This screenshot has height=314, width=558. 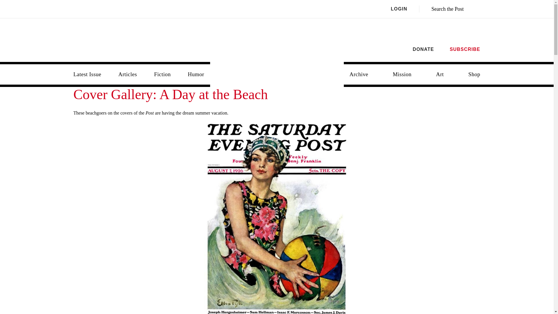 What do you see at coordinates (359, 74) in the screenshot?
I see `Archive` at bounding box center [359, 74].